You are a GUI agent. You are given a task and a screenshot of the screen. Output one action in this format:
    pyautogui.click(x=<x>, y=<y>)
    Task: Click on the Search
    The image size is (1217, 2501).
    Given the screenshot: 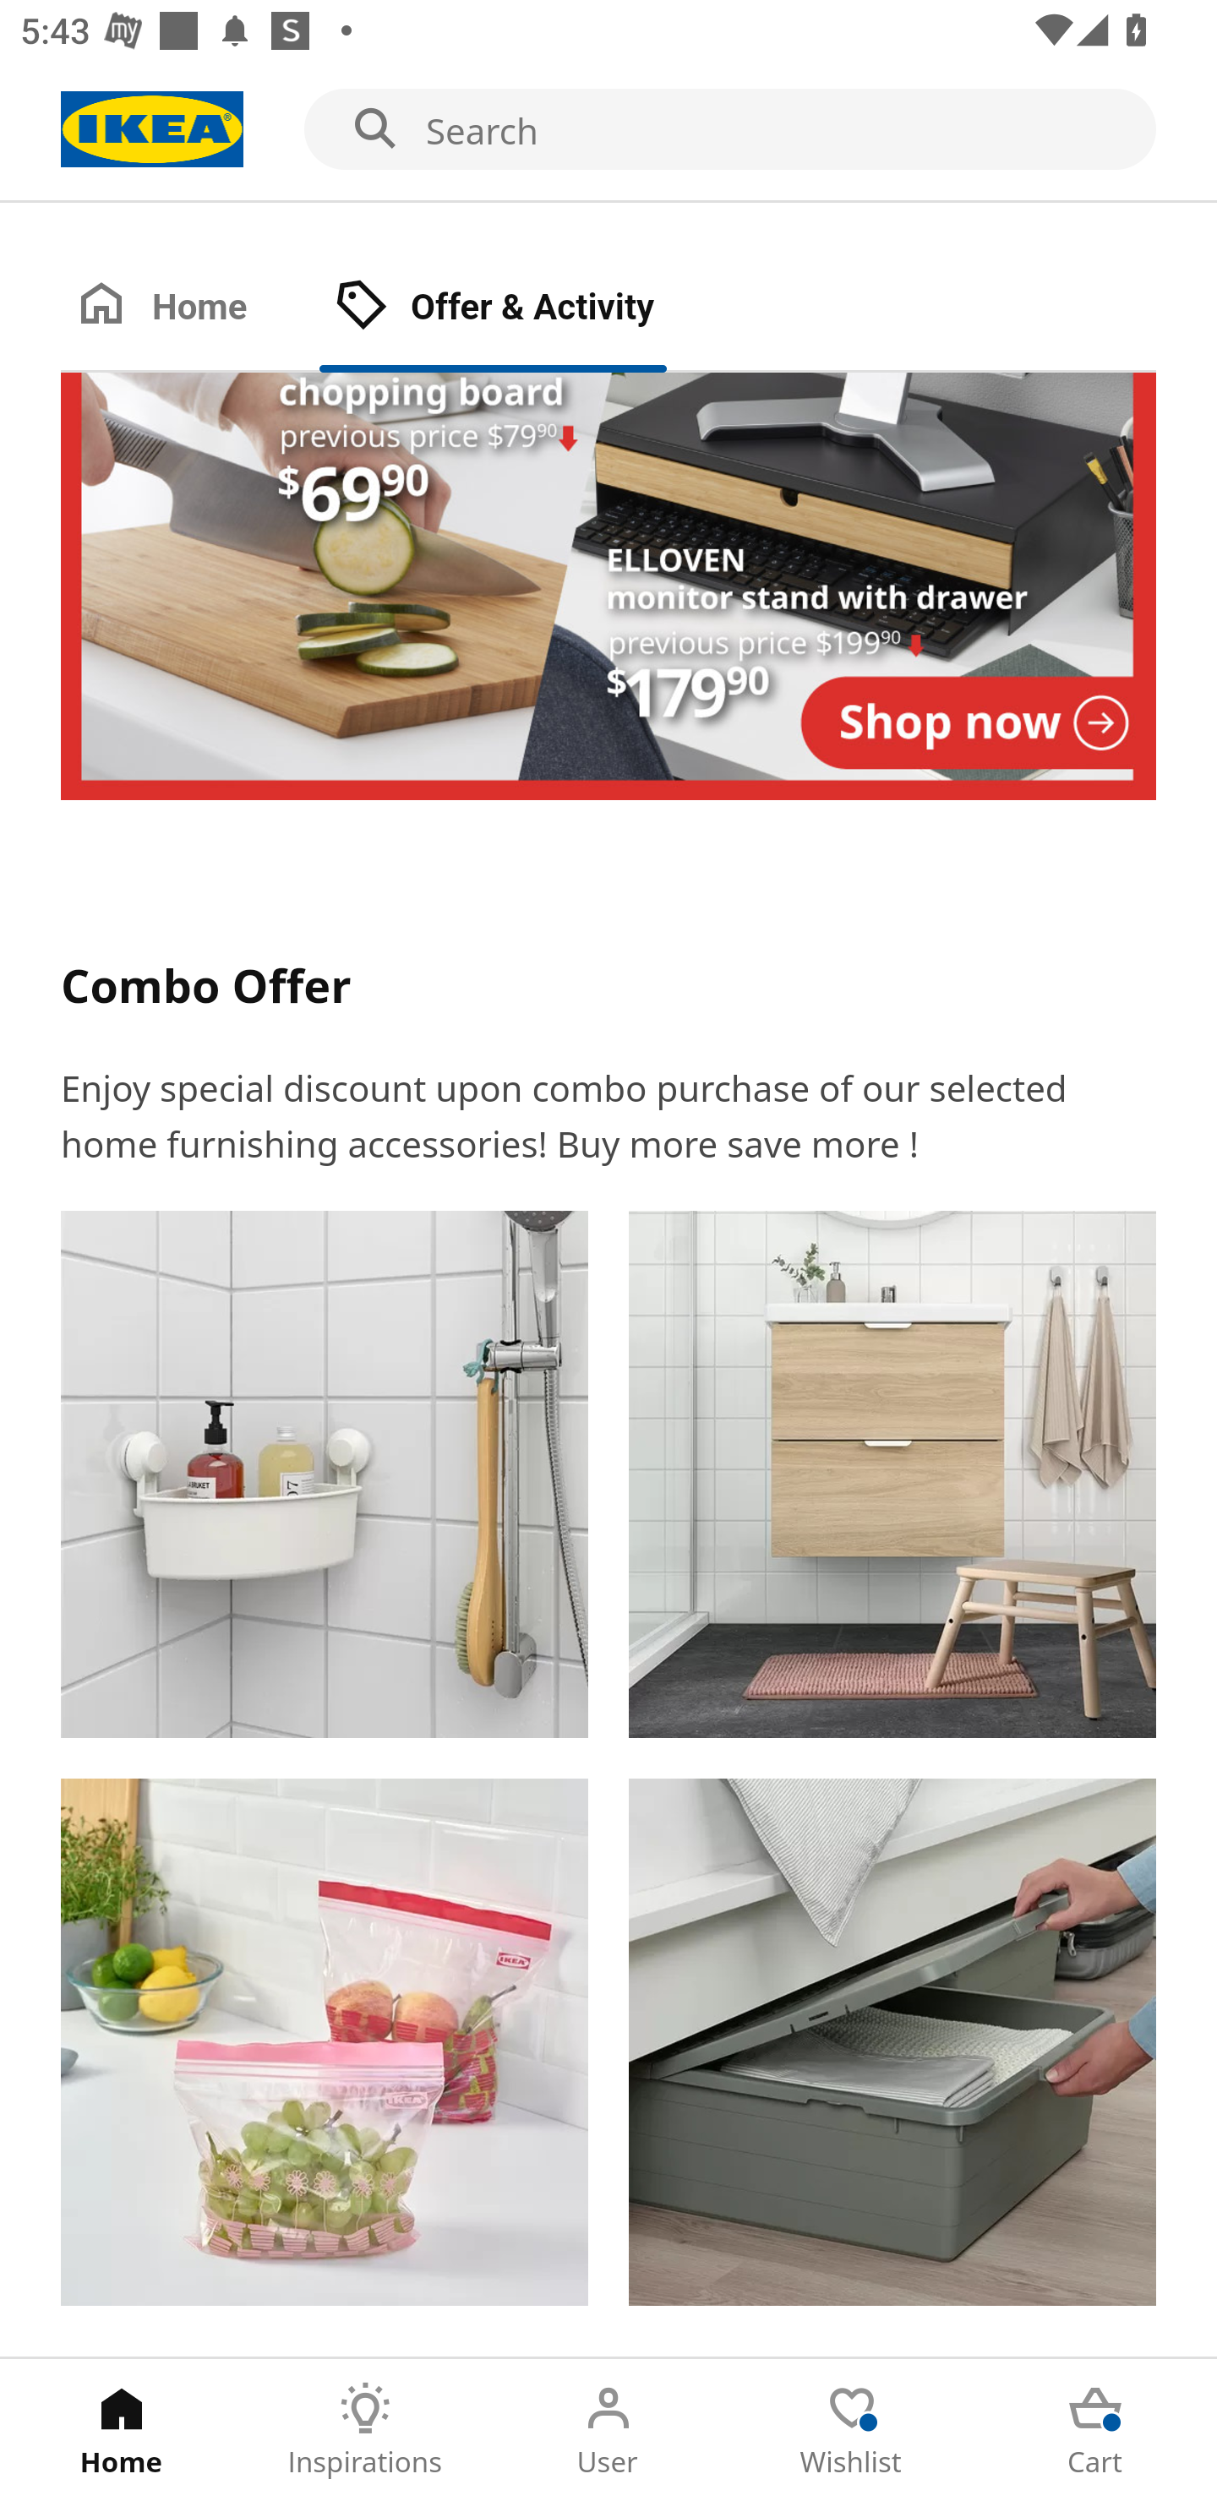 What is the action you would take?
    pyautogui.click(x=608, y=130)
    